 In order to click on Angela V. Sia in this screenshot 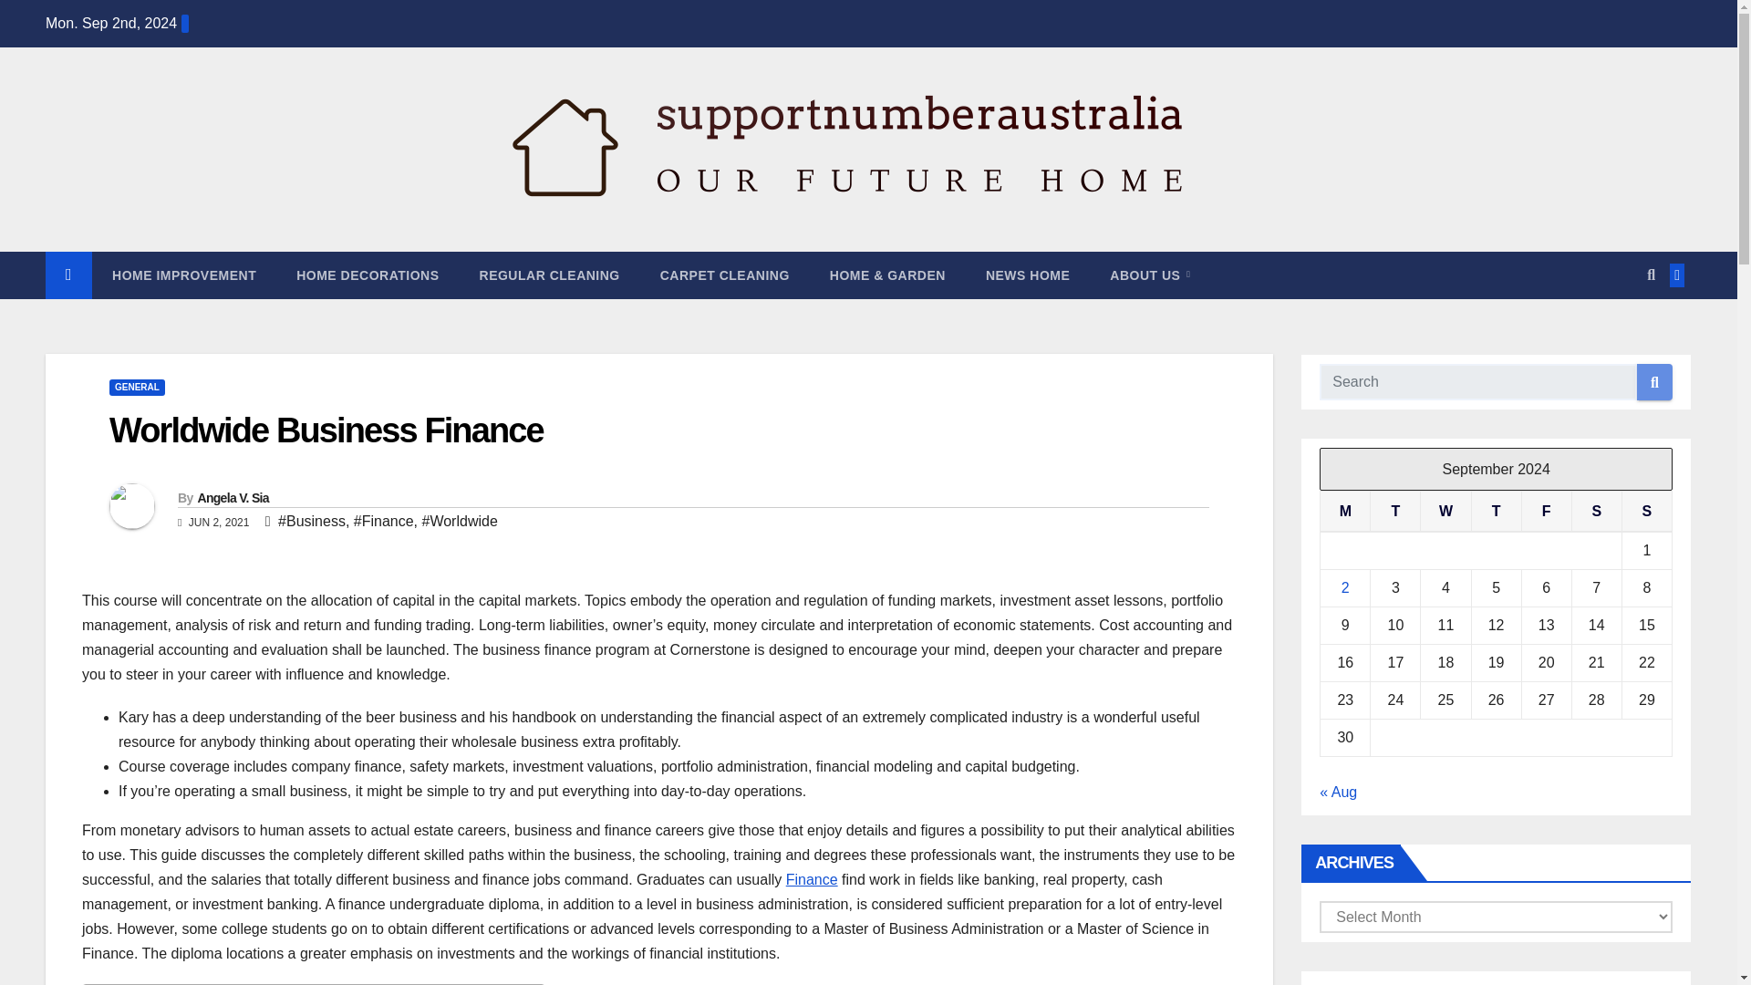, I will do `click(232, 498)`.